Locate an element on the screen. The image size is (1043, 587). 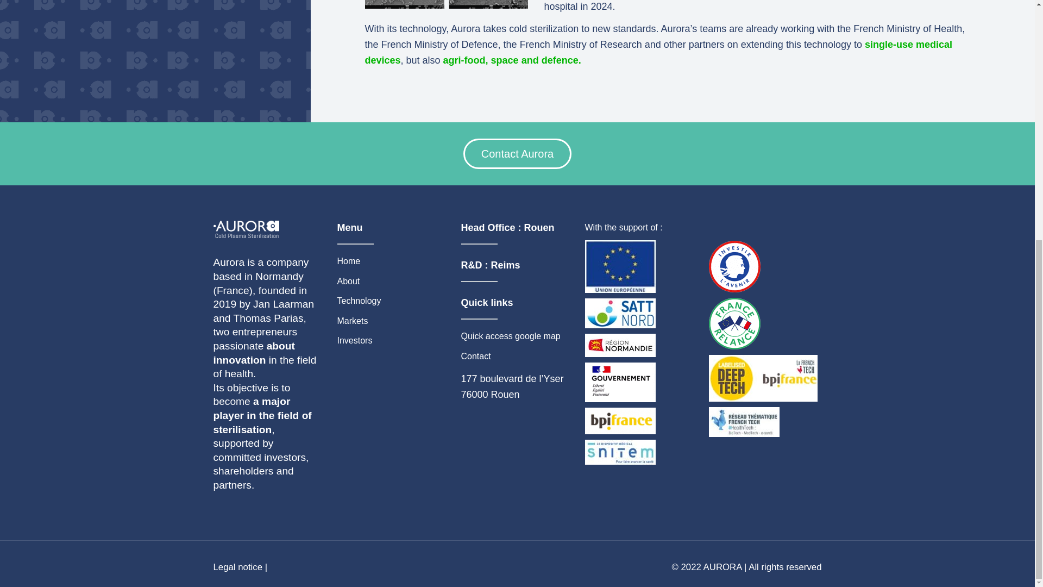
Technology is located at coordinates (359, 299).